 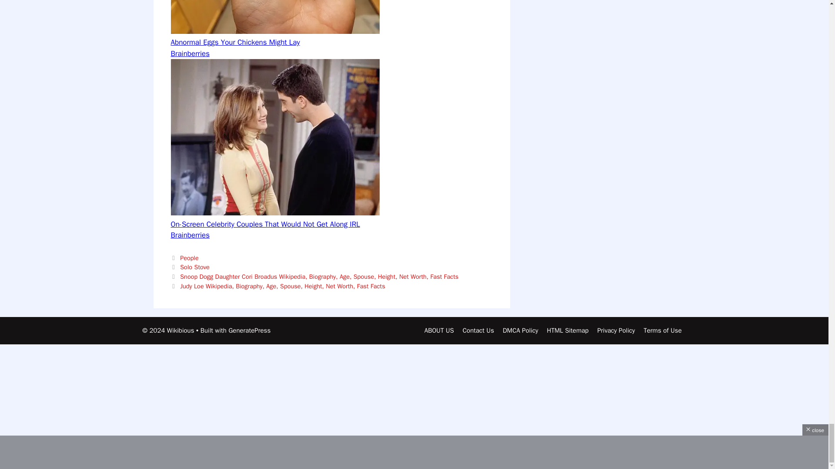 What do you see at coordinates (663, 330) in the screenshot?
I see `Terms of Use` at bounding box center [663, 330].